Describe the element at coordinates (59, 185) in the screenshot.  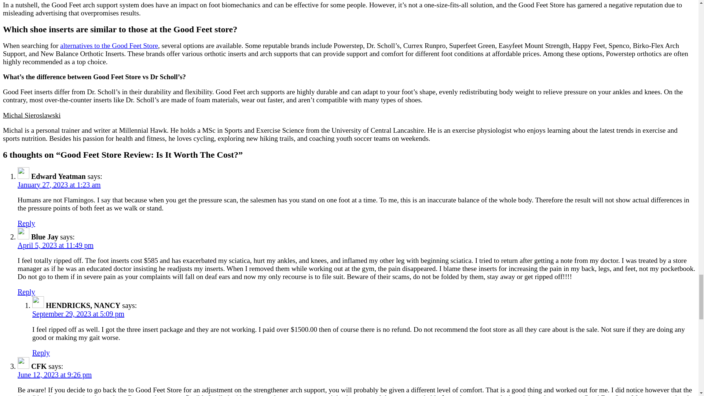
I see `January 27, 2023 at 1:23 am` at that location.